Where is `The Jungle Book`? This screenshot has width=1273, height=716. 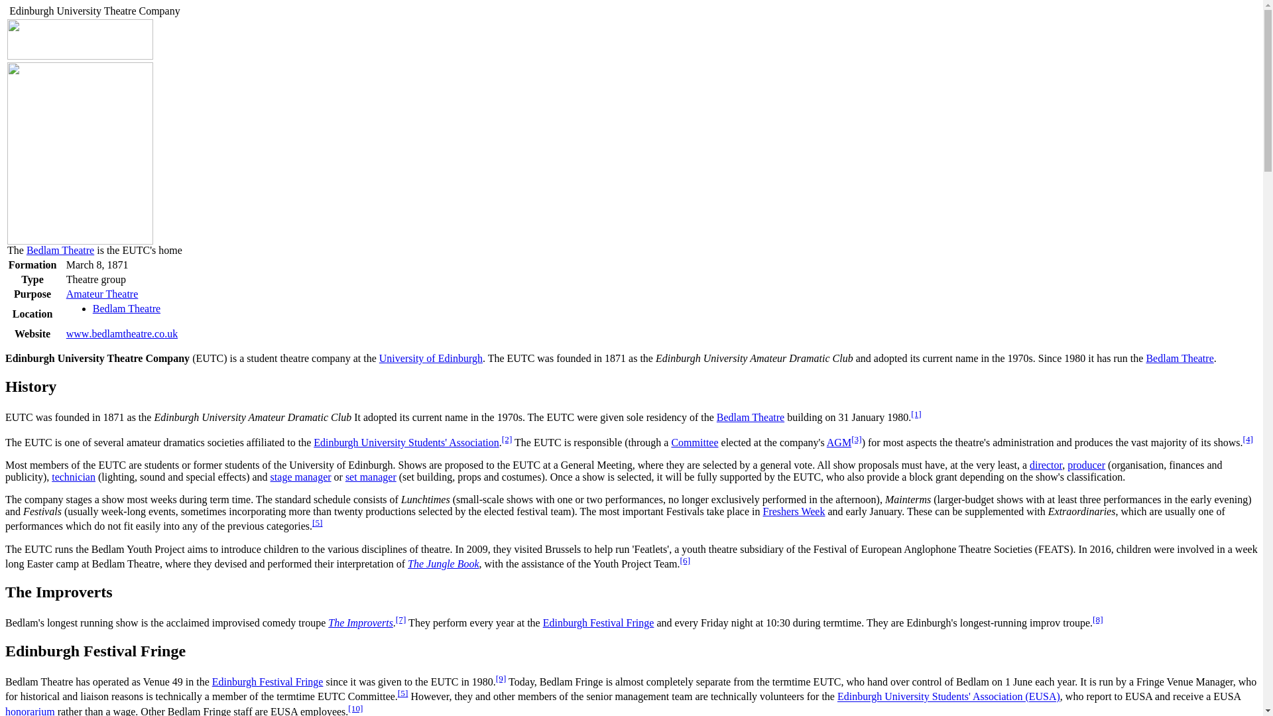 The Jungle Book is located at coordinates (443, 564).